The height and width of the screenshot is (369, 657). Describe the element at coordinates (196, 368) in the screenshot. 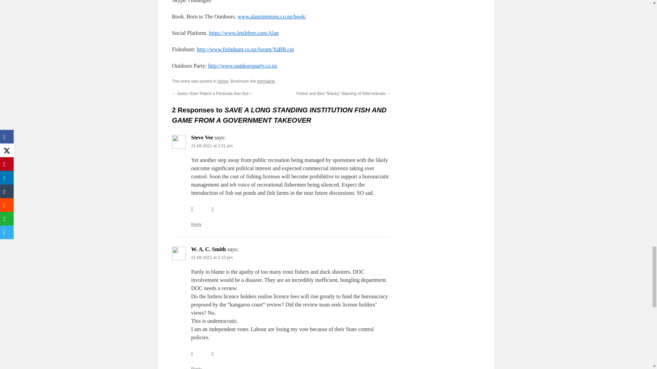

I see `Reply` at that location.